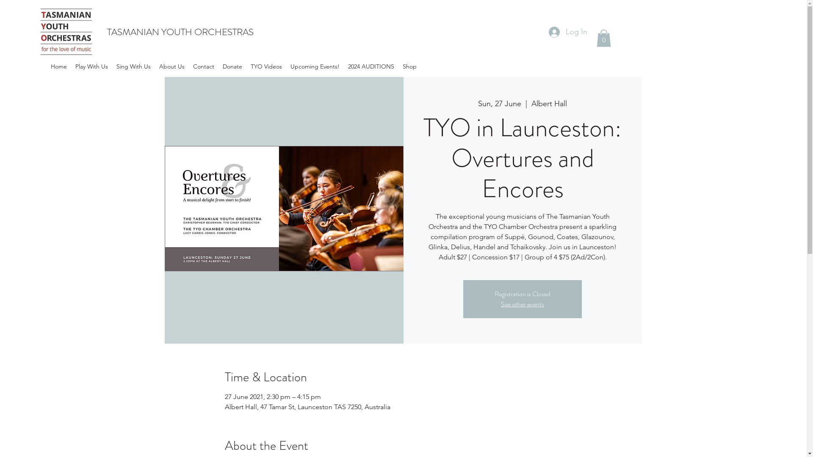  What do you see at coordinates (410, 67) in the screenshot?
I see `Shop` at bounding box center [410, 67].